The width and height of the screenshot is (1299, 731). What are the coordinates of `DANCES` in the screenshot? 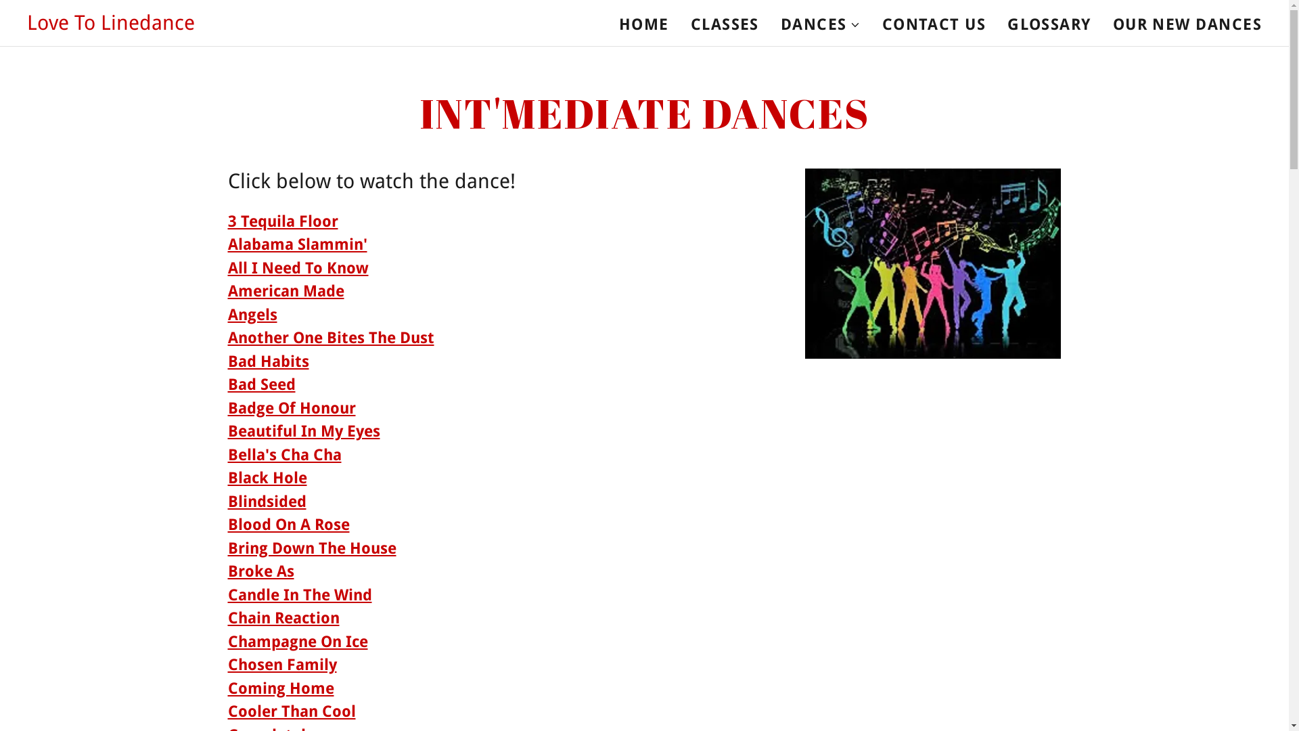 It's located at (821, 24).